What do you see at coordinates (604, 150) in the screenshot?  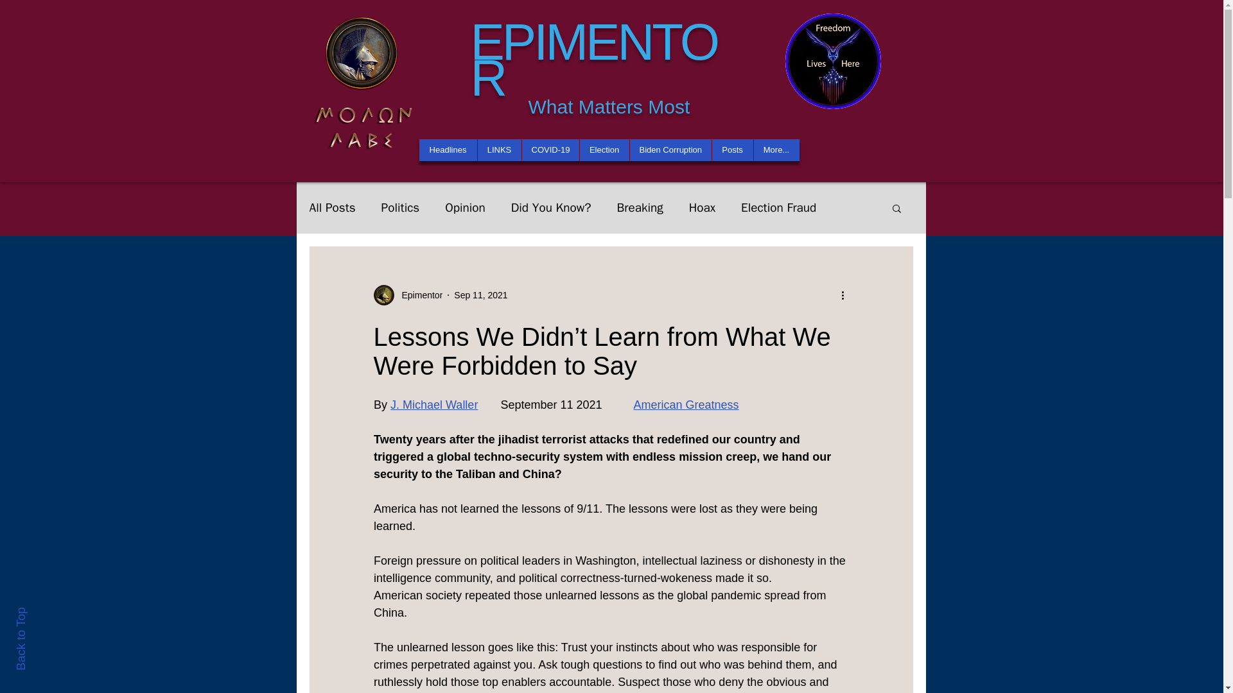 I see `Election` at bounding box center [604, 150].